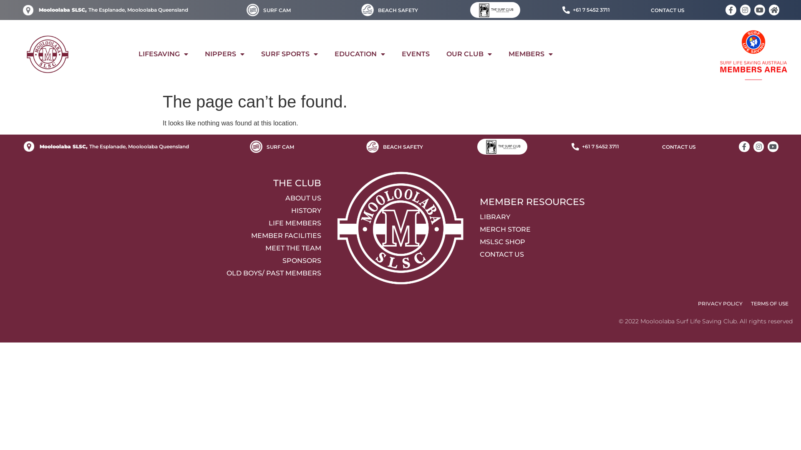 This screenshot has width=801, height=450. I want to click on MEET THE TEAM, so click(163, 248).